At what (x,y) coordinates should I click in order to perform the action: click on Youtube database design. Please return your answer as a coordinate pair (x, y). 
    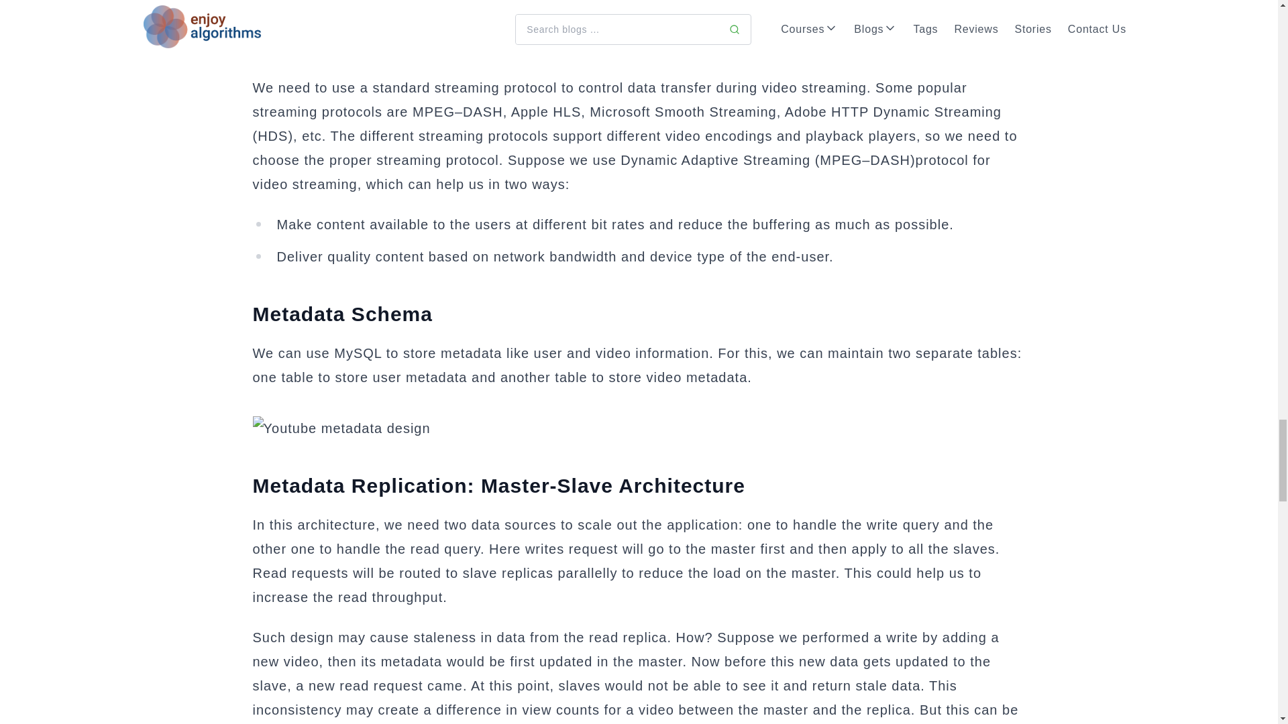
    Looking at the image, I should click on (639, 428).